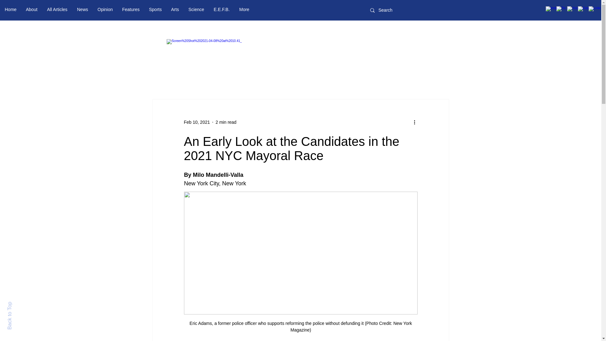  I want to click on 2 min read, so click(226, 122).